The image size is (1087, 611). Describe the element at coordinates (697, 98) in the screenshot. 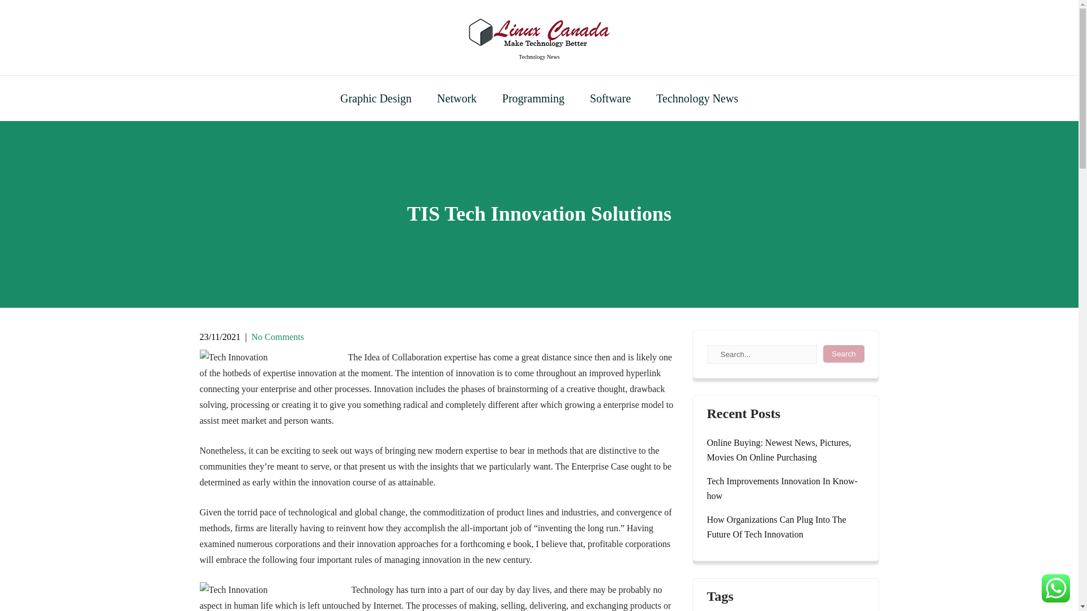

I see `Technology News` at that location.